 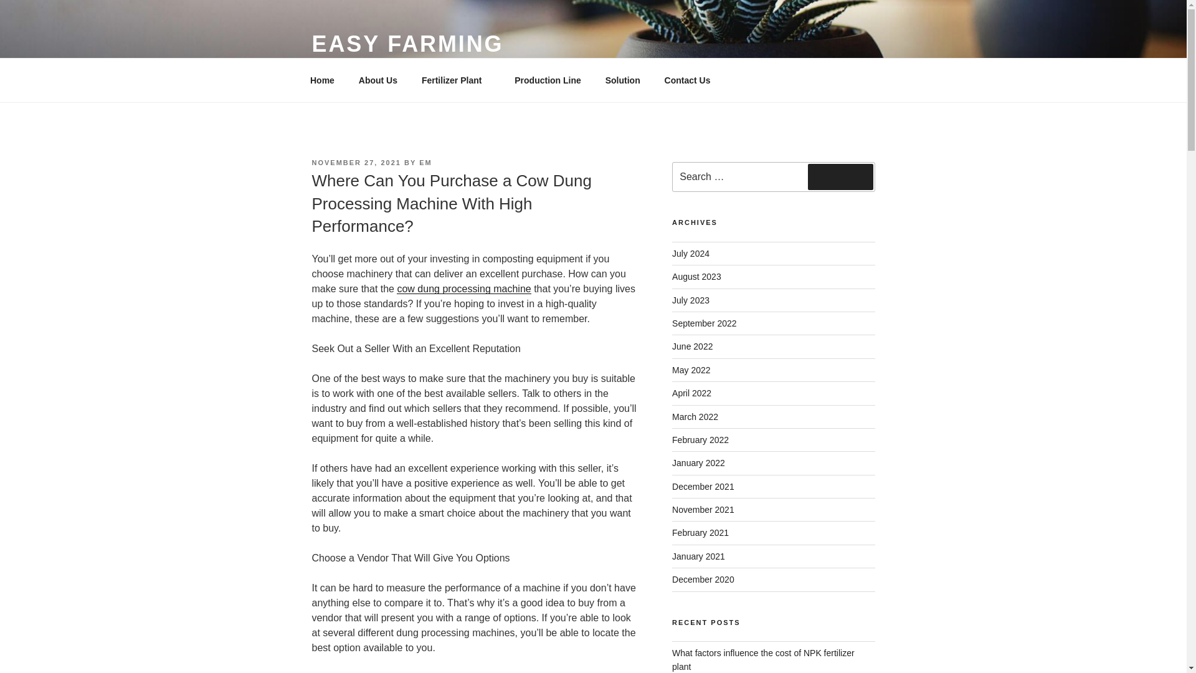 What do you see at coordinates (455, 80) in the screenshot?
I see `Fertilizer Plant` at bounding box center [455, 80].